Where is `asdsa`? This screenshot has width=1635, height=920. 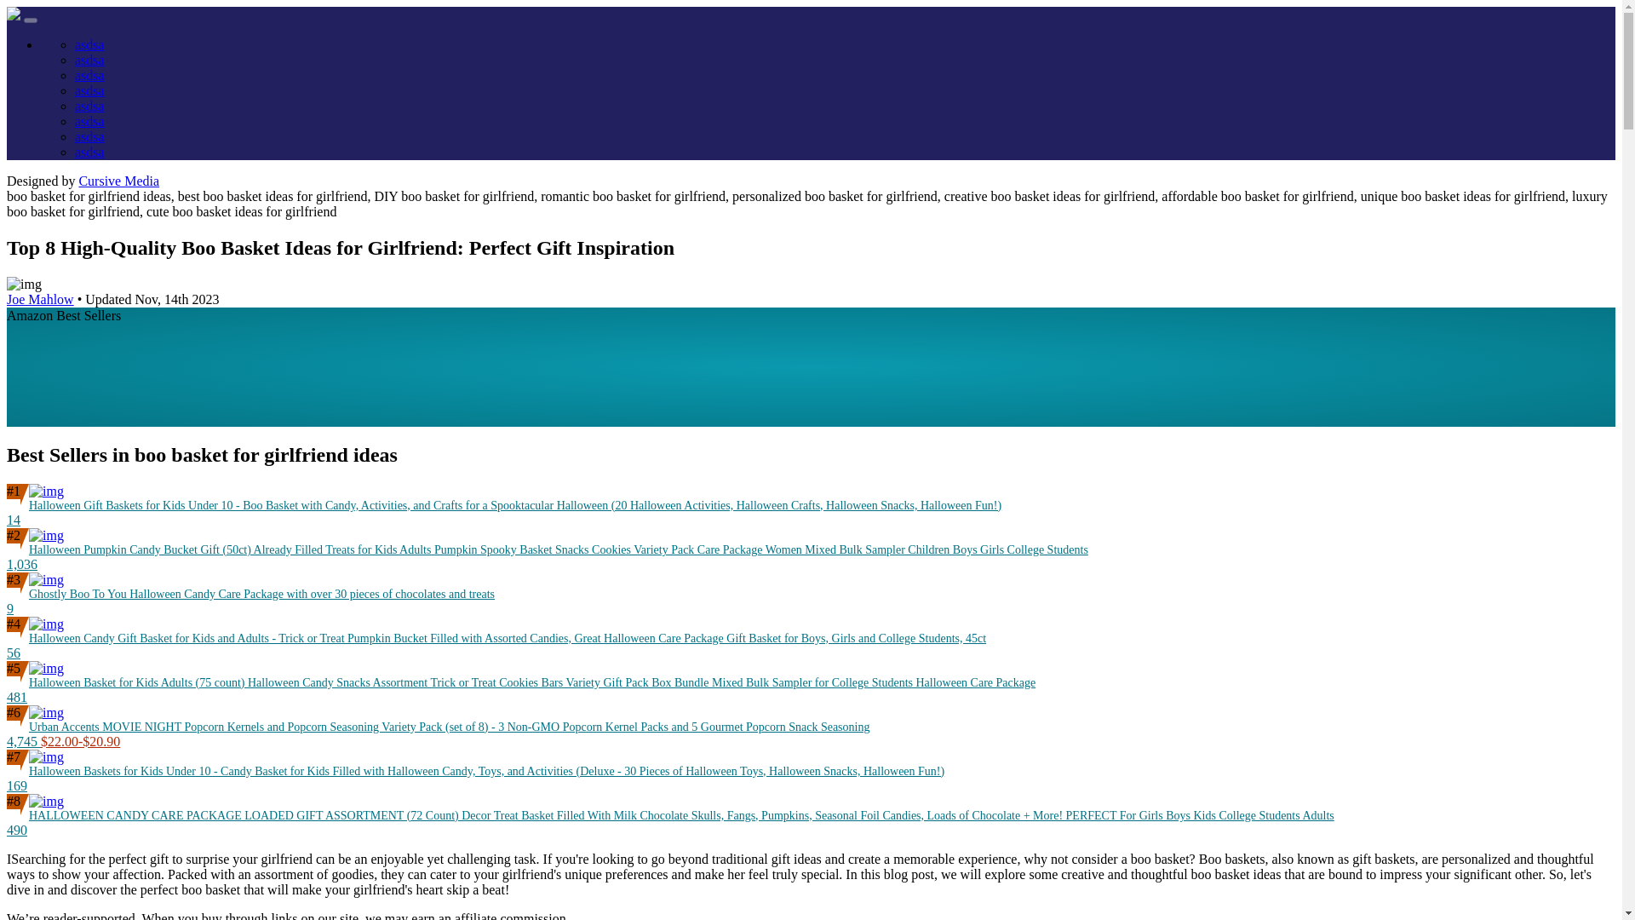
asdsa is located at coordinates (89, 106).